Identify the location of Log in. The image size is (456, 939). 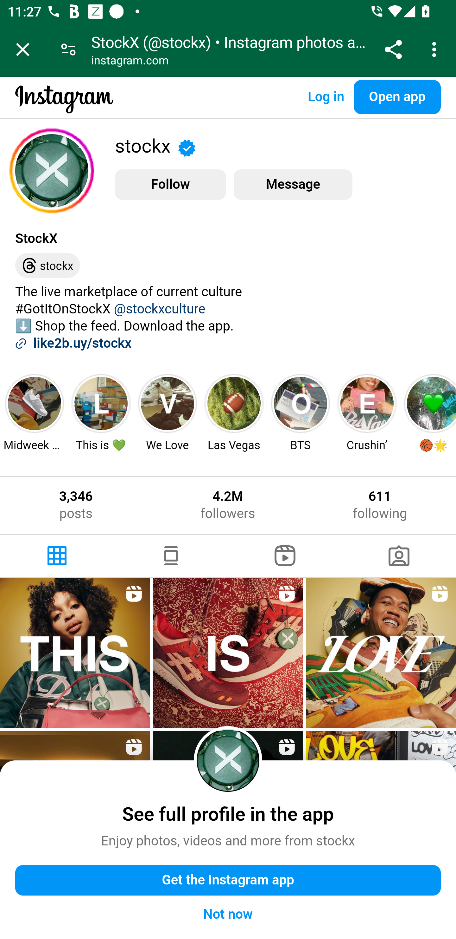
(326, 97).